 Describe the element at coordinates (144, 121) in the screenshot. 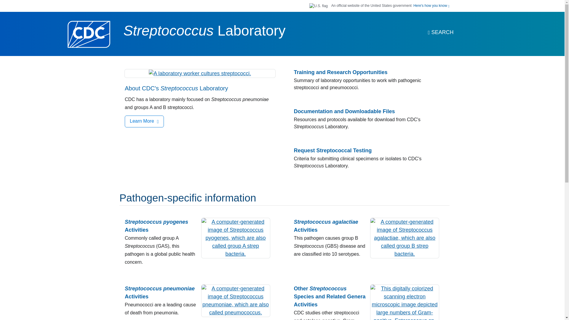

I see `Learn More` at that location.